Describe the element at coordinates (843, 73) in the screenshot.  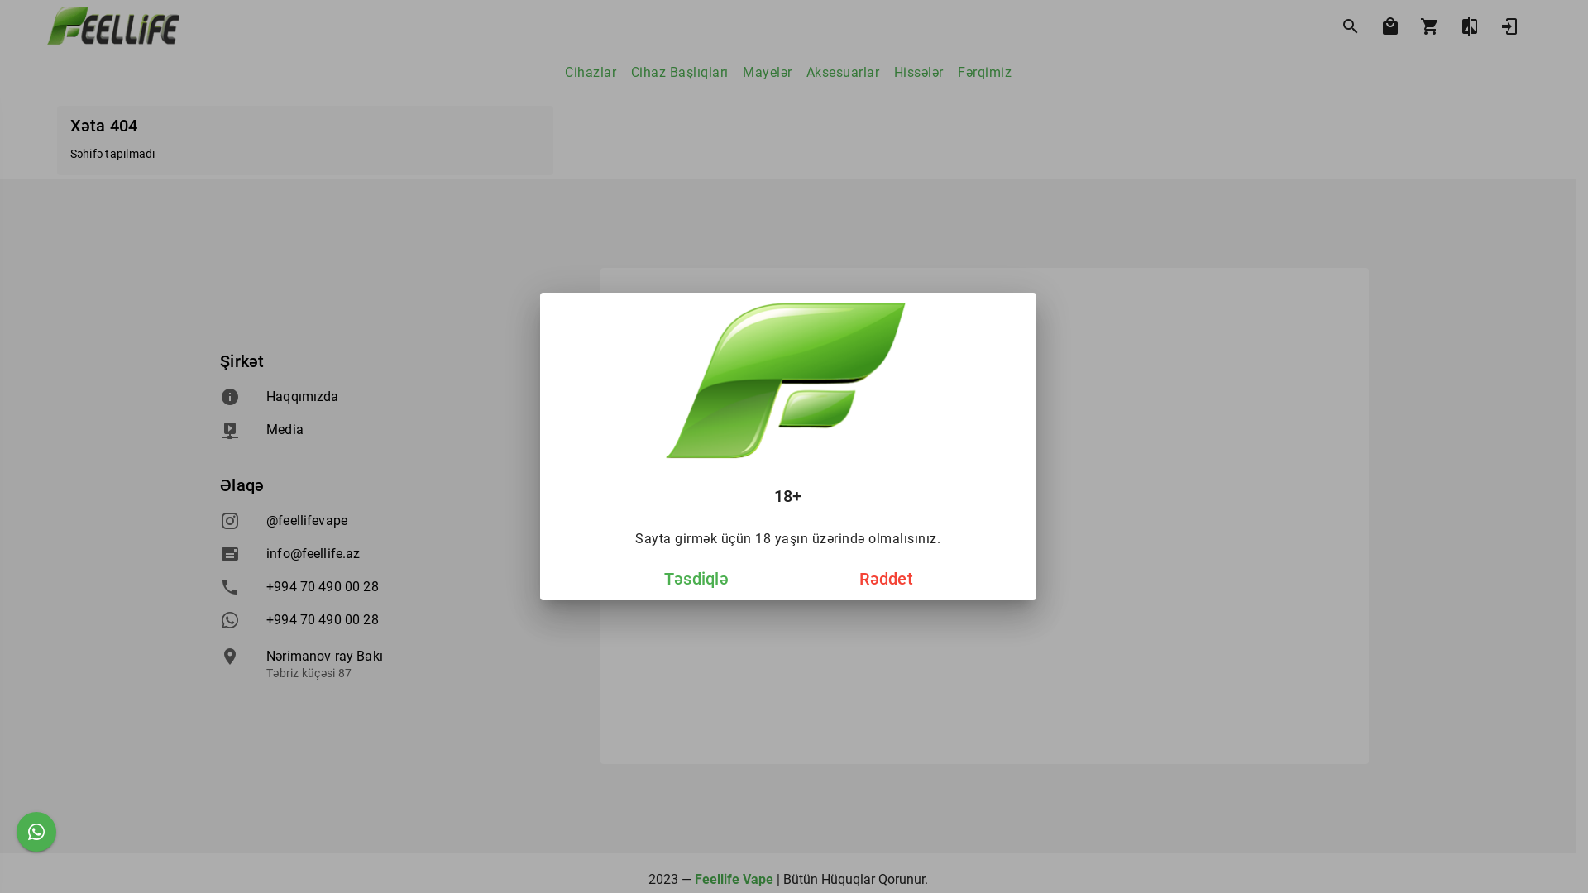
I see `Aksesuarlar` at that location.